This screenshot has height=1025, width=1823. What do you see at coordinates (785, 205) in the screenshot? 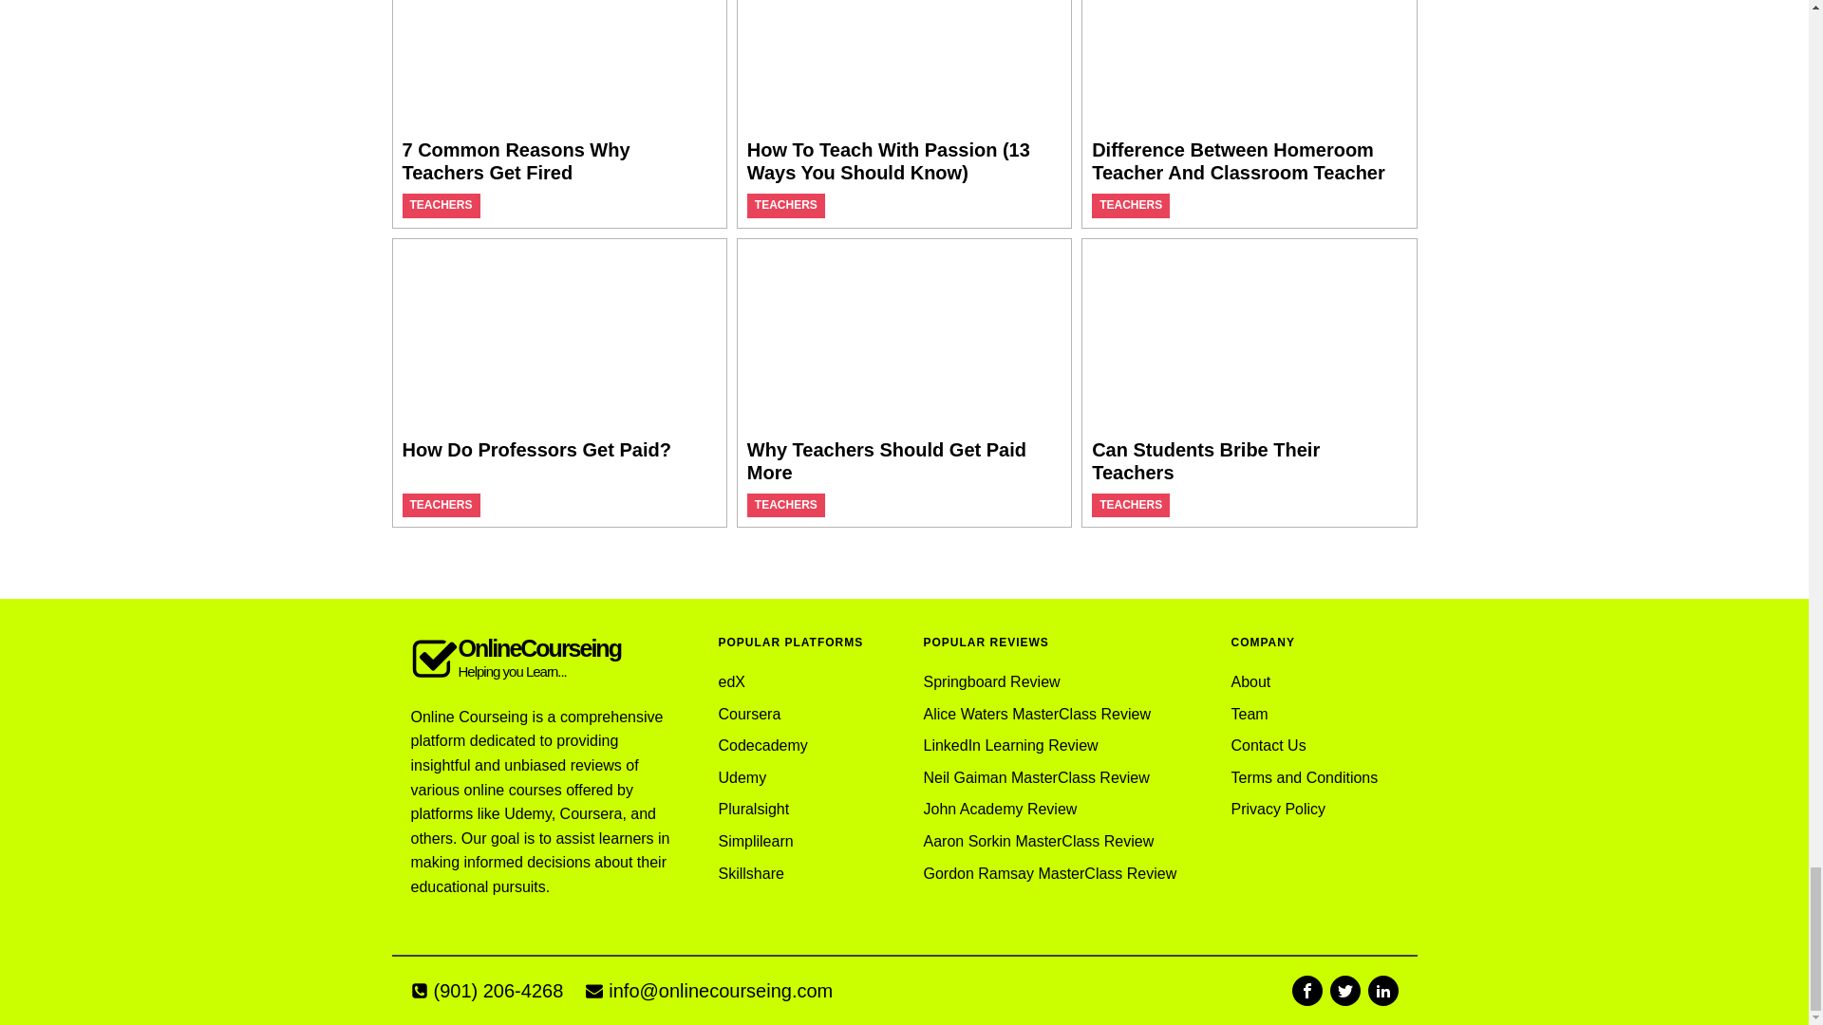
I see `TEACHERS` at bounding box center [785, 205].